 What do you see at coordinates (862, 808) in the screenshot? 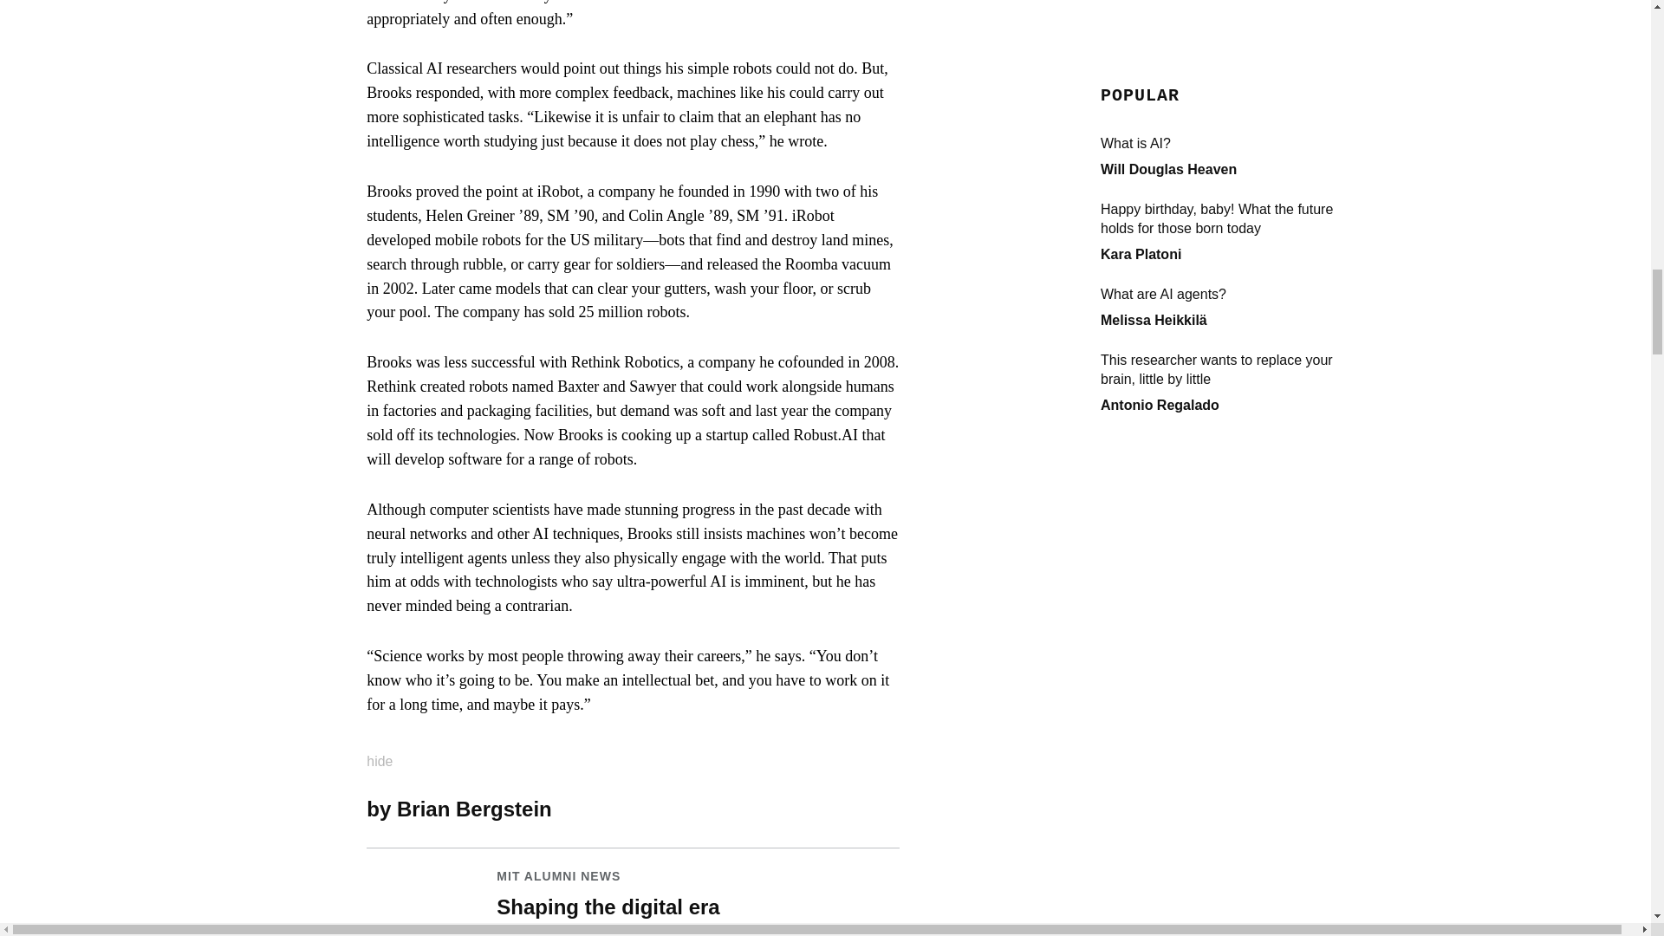
I see `Share story on facebook` at bounding box center [862, 808].